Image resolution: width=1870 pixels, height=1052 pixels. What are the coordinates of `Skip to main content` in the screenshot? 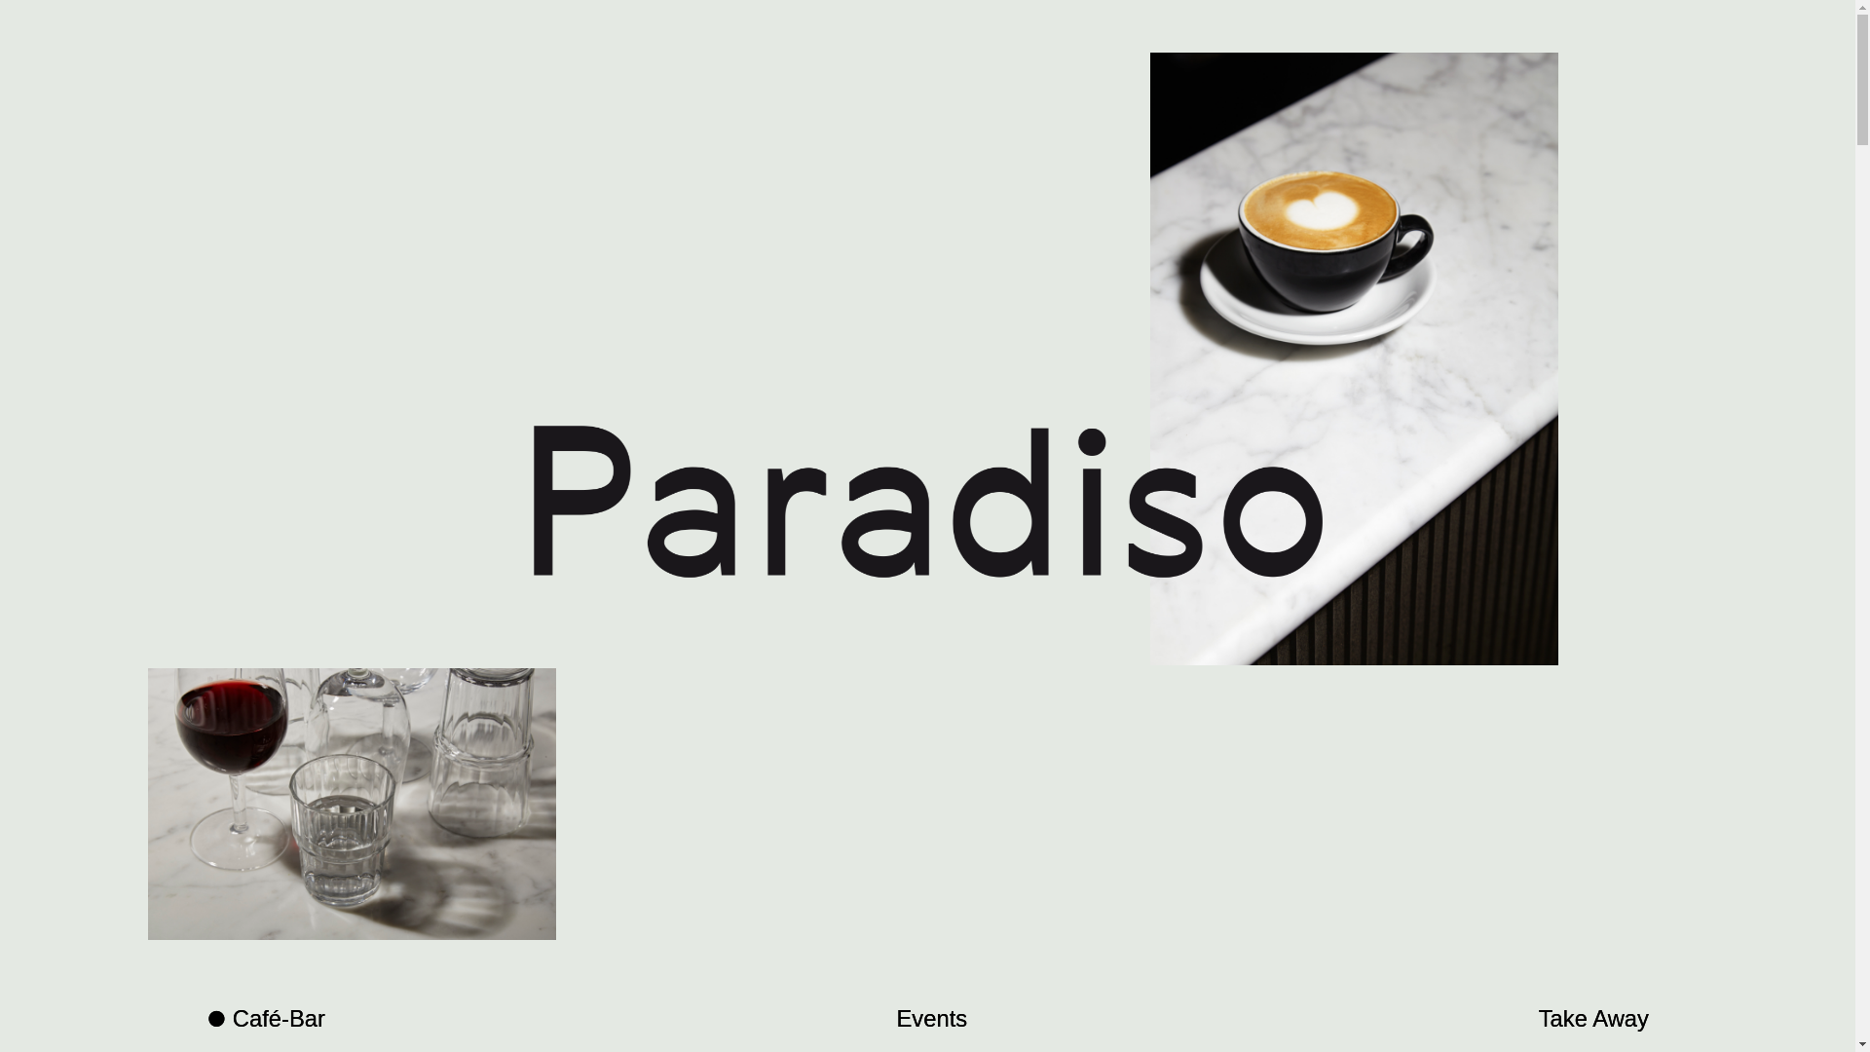 It's located at (837, 2).